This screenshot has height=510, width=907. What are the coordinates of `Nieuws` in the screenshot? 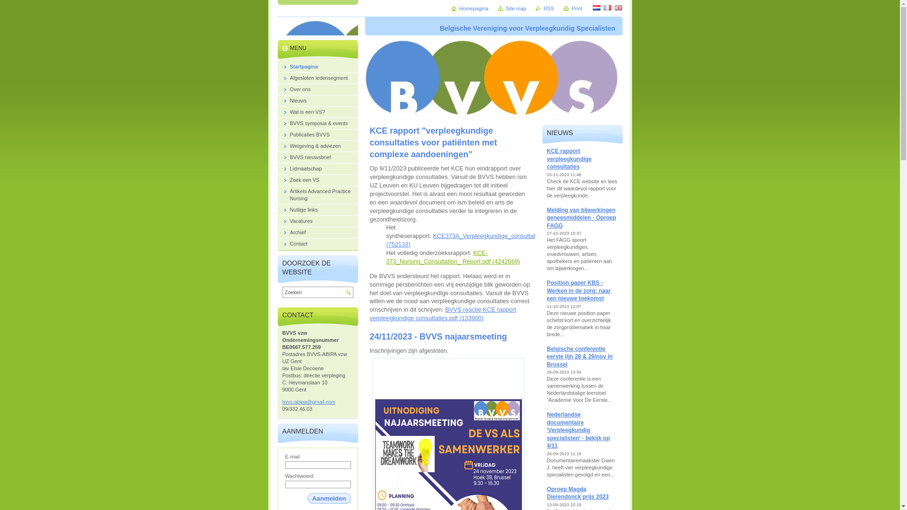 It's located at (318, 101).